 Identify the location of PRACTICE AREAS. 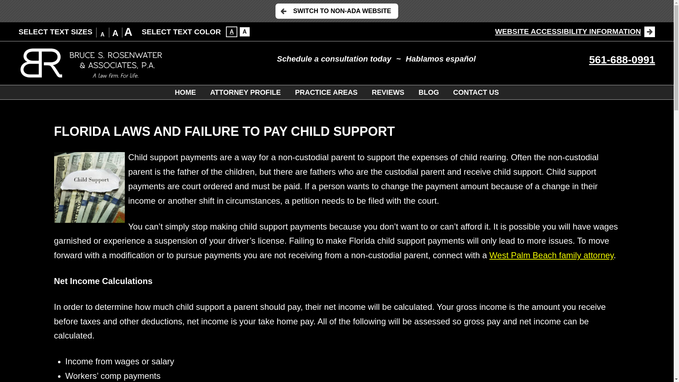
(326, 92).